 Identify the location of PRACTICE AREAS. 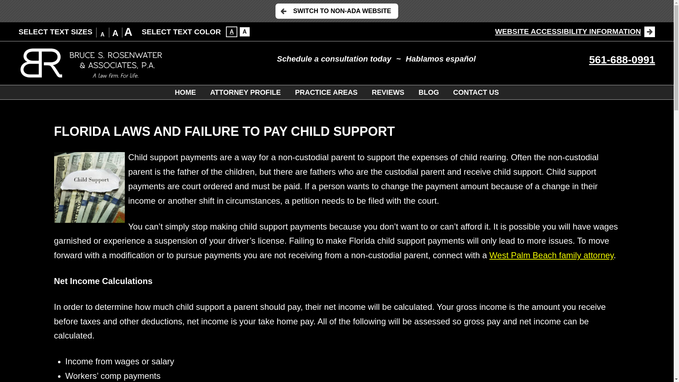
(326, 92).